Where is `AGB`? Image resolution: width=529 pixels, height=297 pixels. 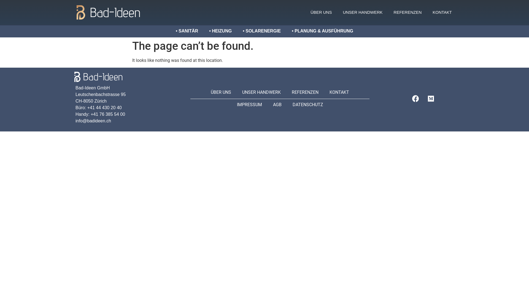
AGB is located at coordinates (277, 105).